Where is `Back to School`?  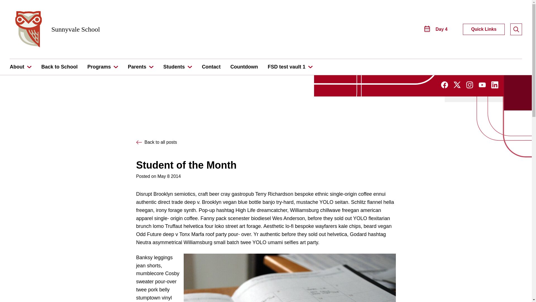
Back to School is located at coordinates (59, 67).